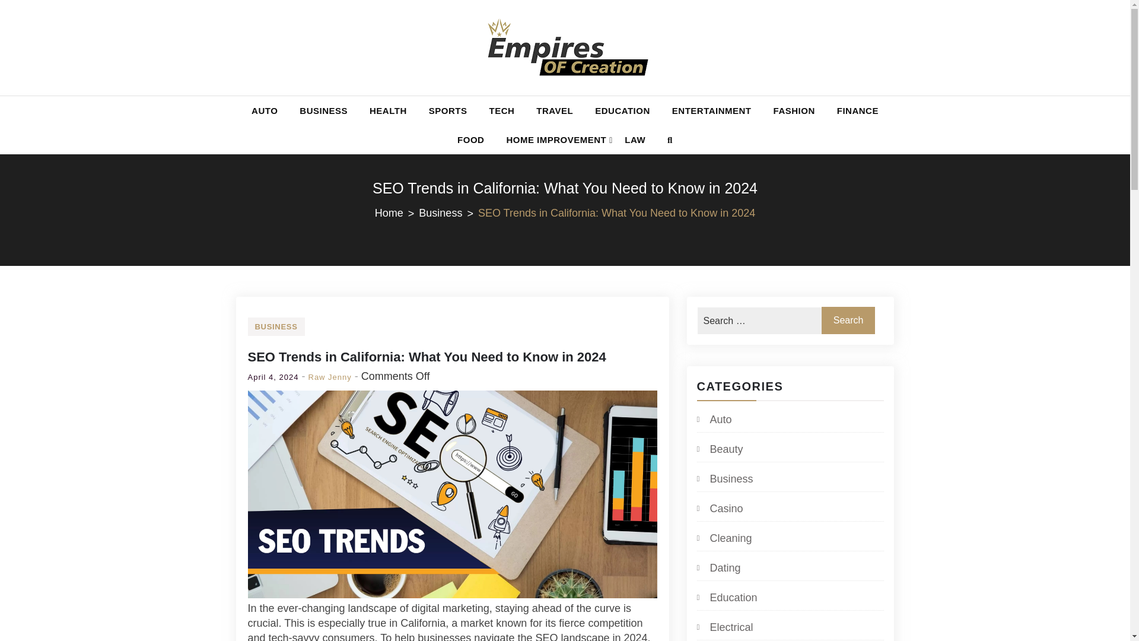  What do you see at coordinates (554, 139) in the screenshot?
I see `HOME IMPROVEMENT` at bounding box center [554, 139].